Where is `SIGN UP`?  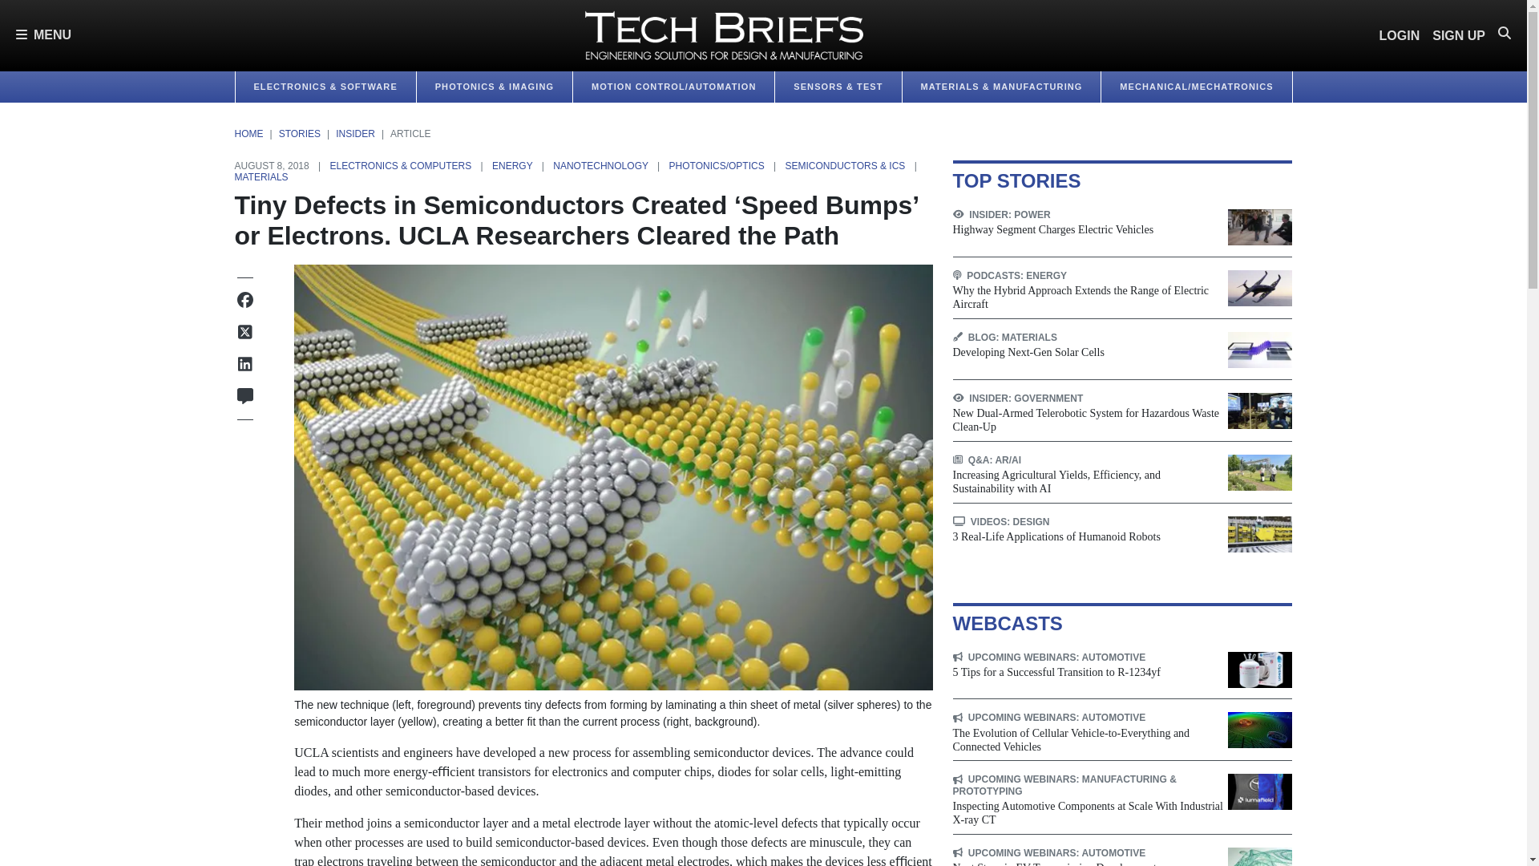 SIGN UP is located at coordinates (1459, 34).